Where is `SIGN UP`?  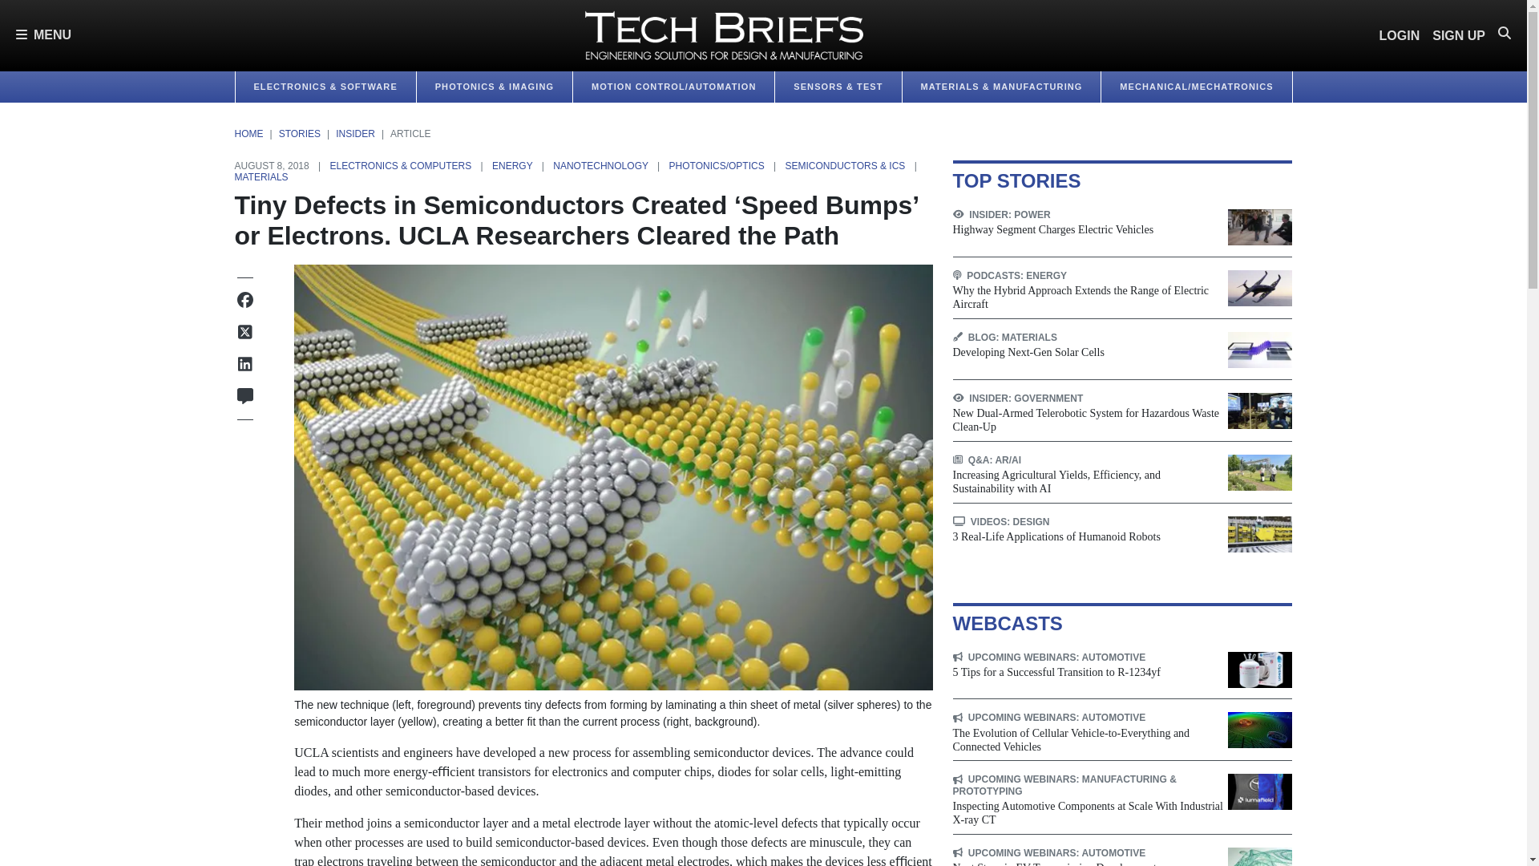 SIGN UP is located at coordinates (1459, 34).